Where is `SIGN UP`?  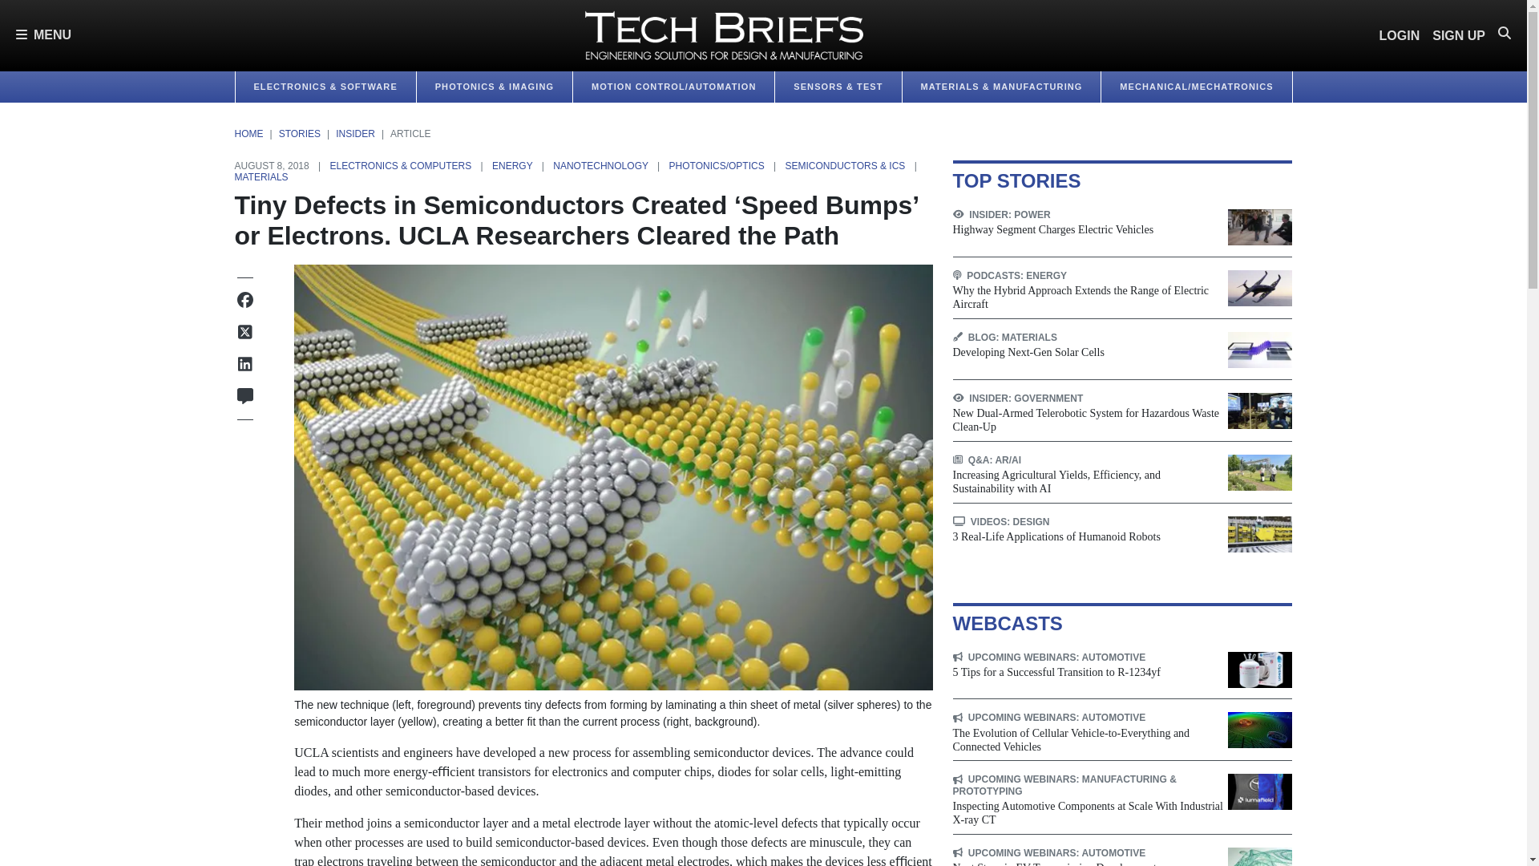 SIGN UP is located at coordinates (1459, 34).